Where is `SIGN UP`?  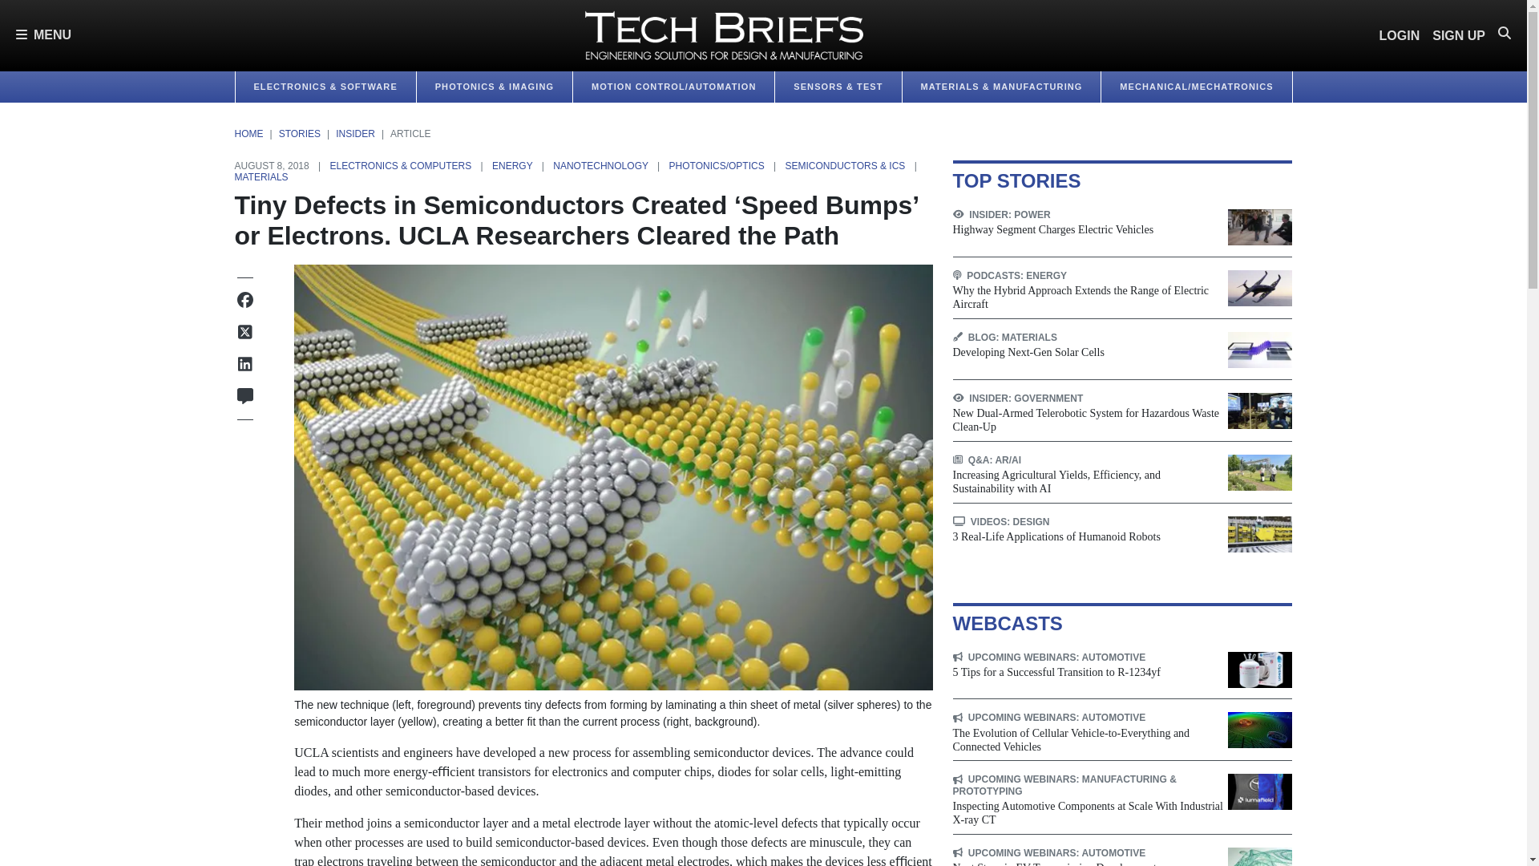 SIGN UP is located at coordinates (1459, 34).